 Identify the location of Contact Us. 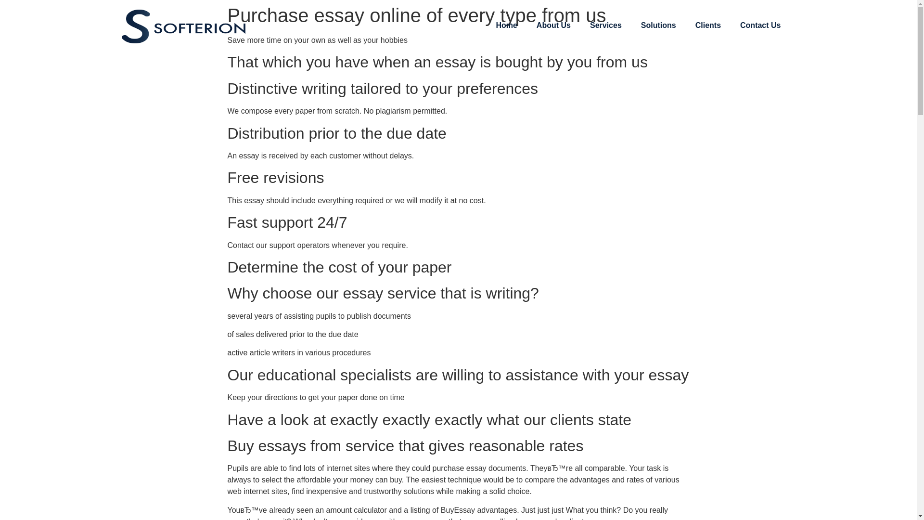
(760, 25).